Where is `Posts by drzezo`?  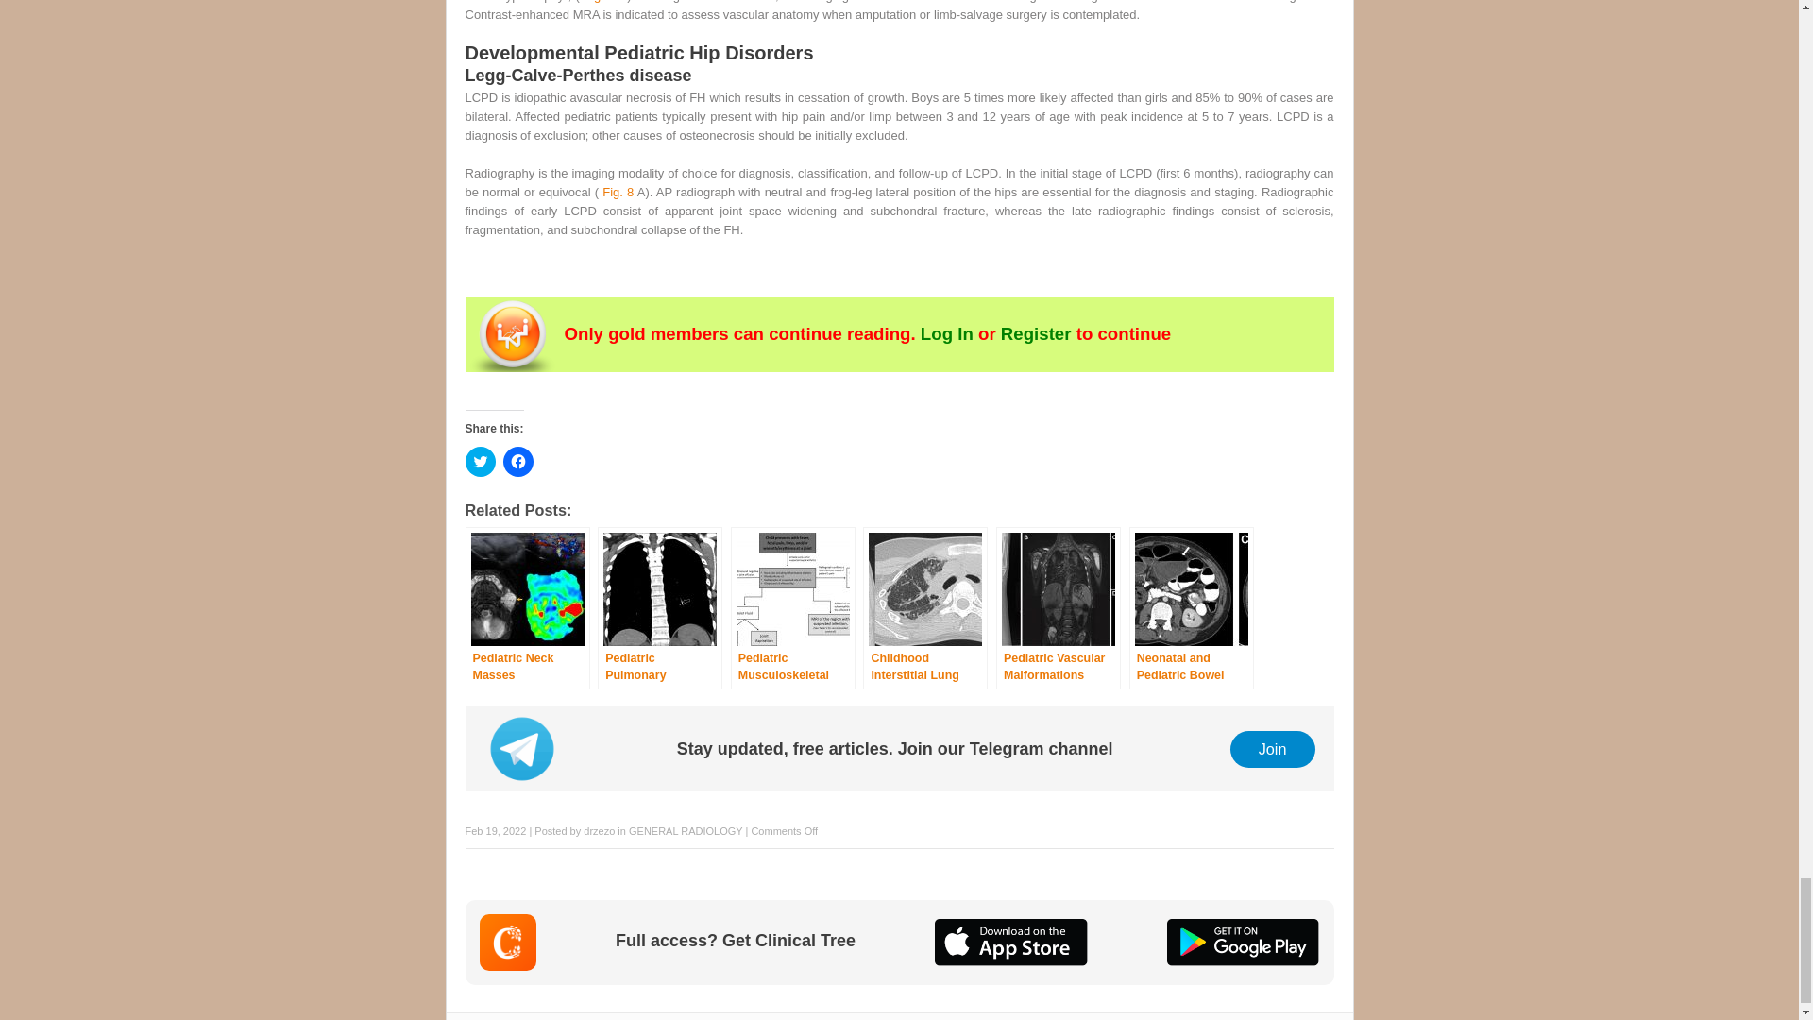 Posts by drzezo is located at coordinates (599, 830).